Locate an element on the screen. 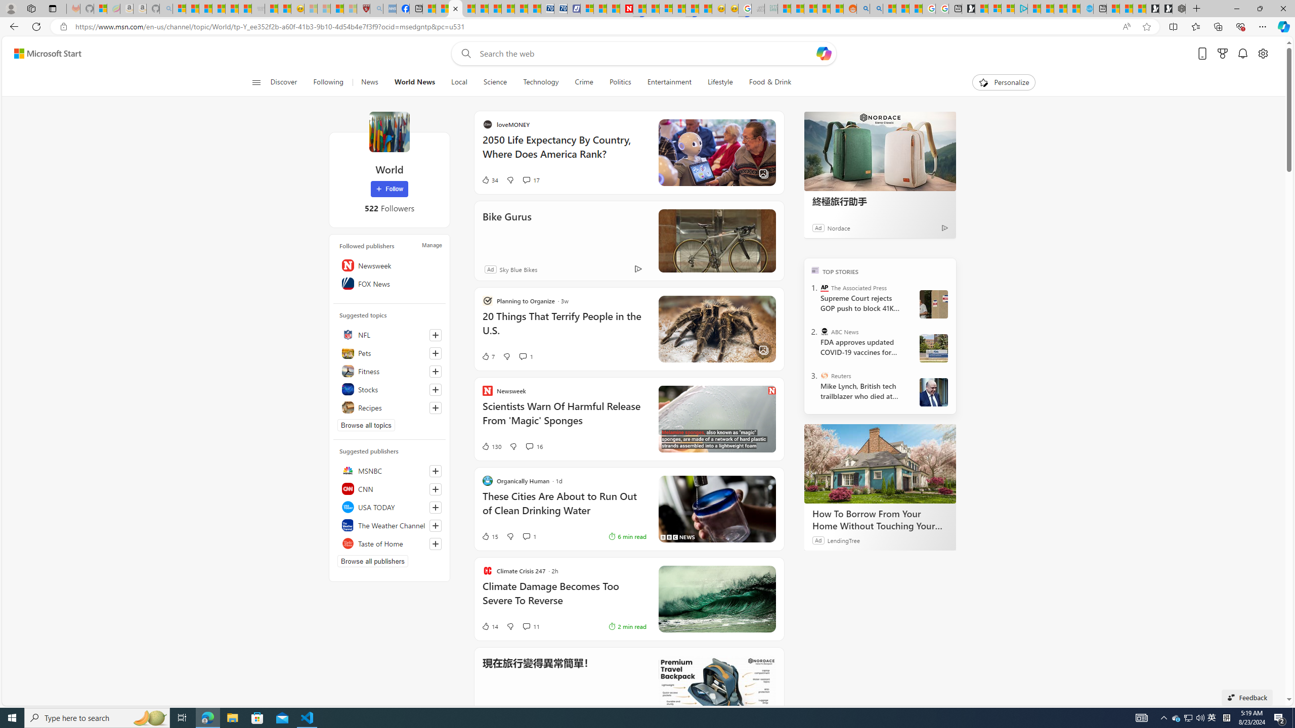  Class: hero-image is located at coordinates (716, 419).